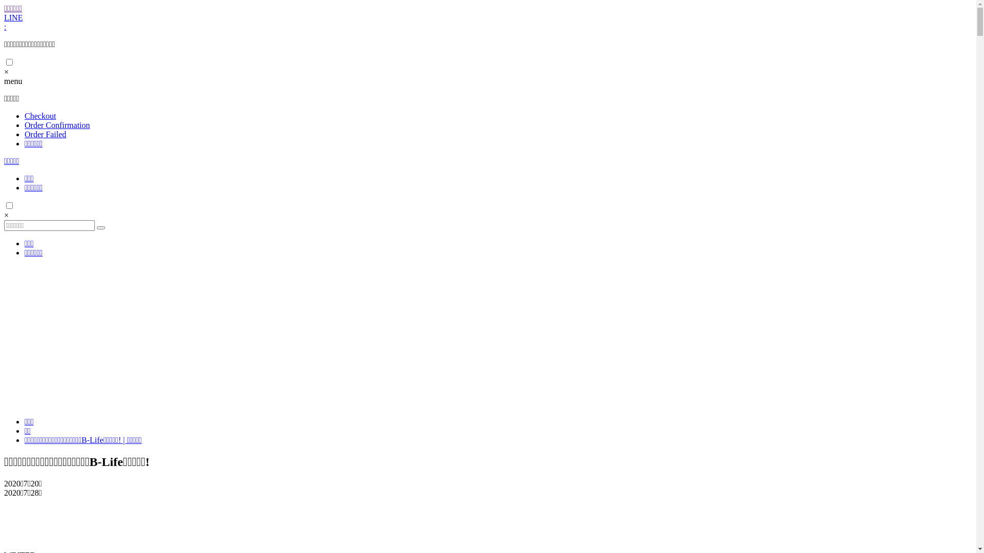 This screenshot has width=984, height=553. Describe the element at coordinates (40, 116) in the screenshot. I see `Checkout` at that location.